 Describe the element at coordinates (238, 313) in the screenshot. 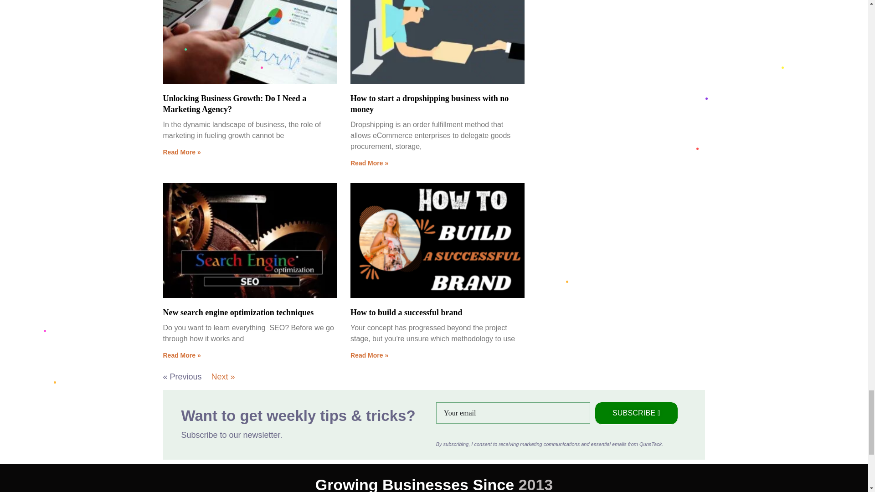

I see `New search engine optimization techniques` at that location.